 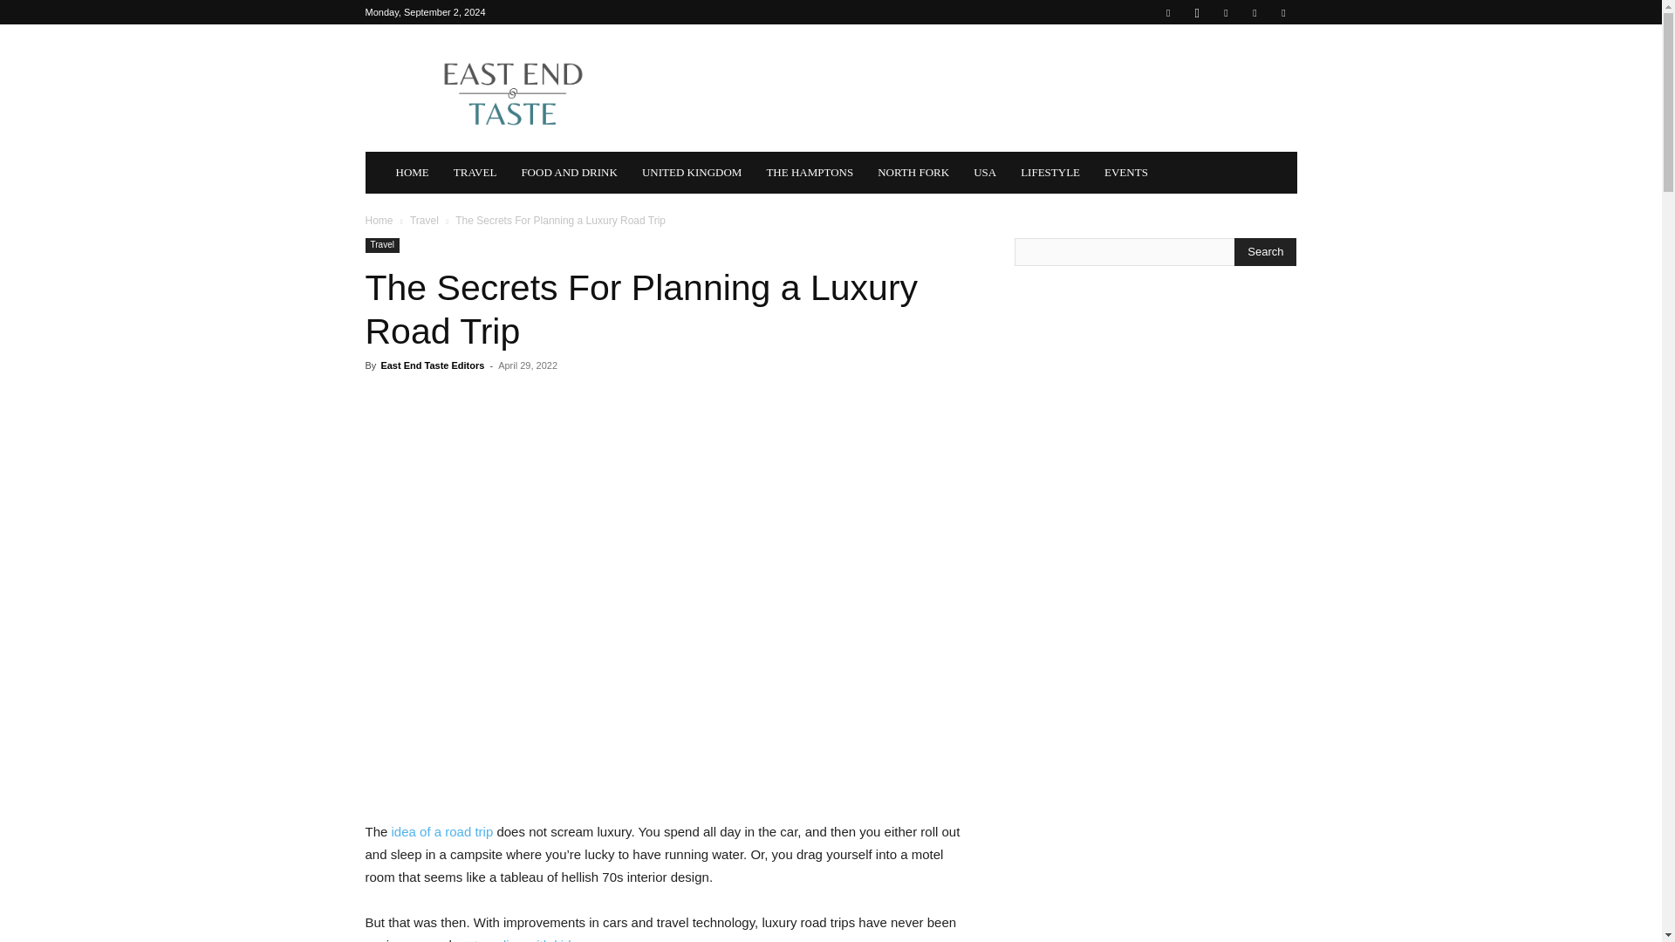 I want to click on Twitter, so click(x=1282, y=12).